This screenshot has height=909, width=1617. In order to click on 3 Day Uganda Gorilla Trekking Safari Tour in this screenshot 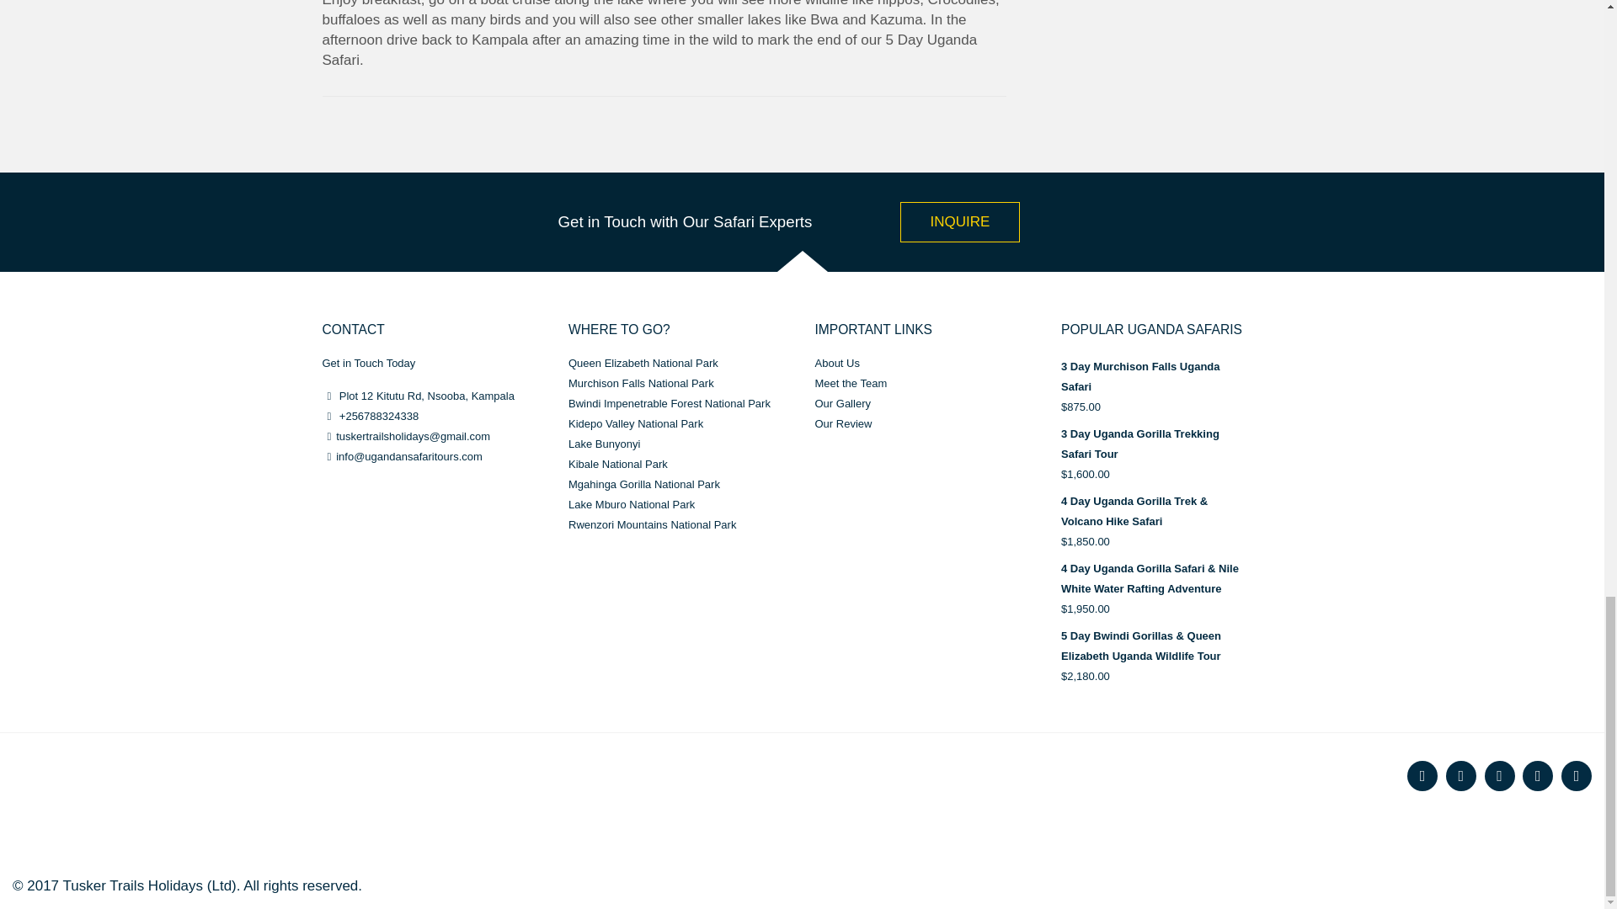, I will do `click(1171, 444)`.